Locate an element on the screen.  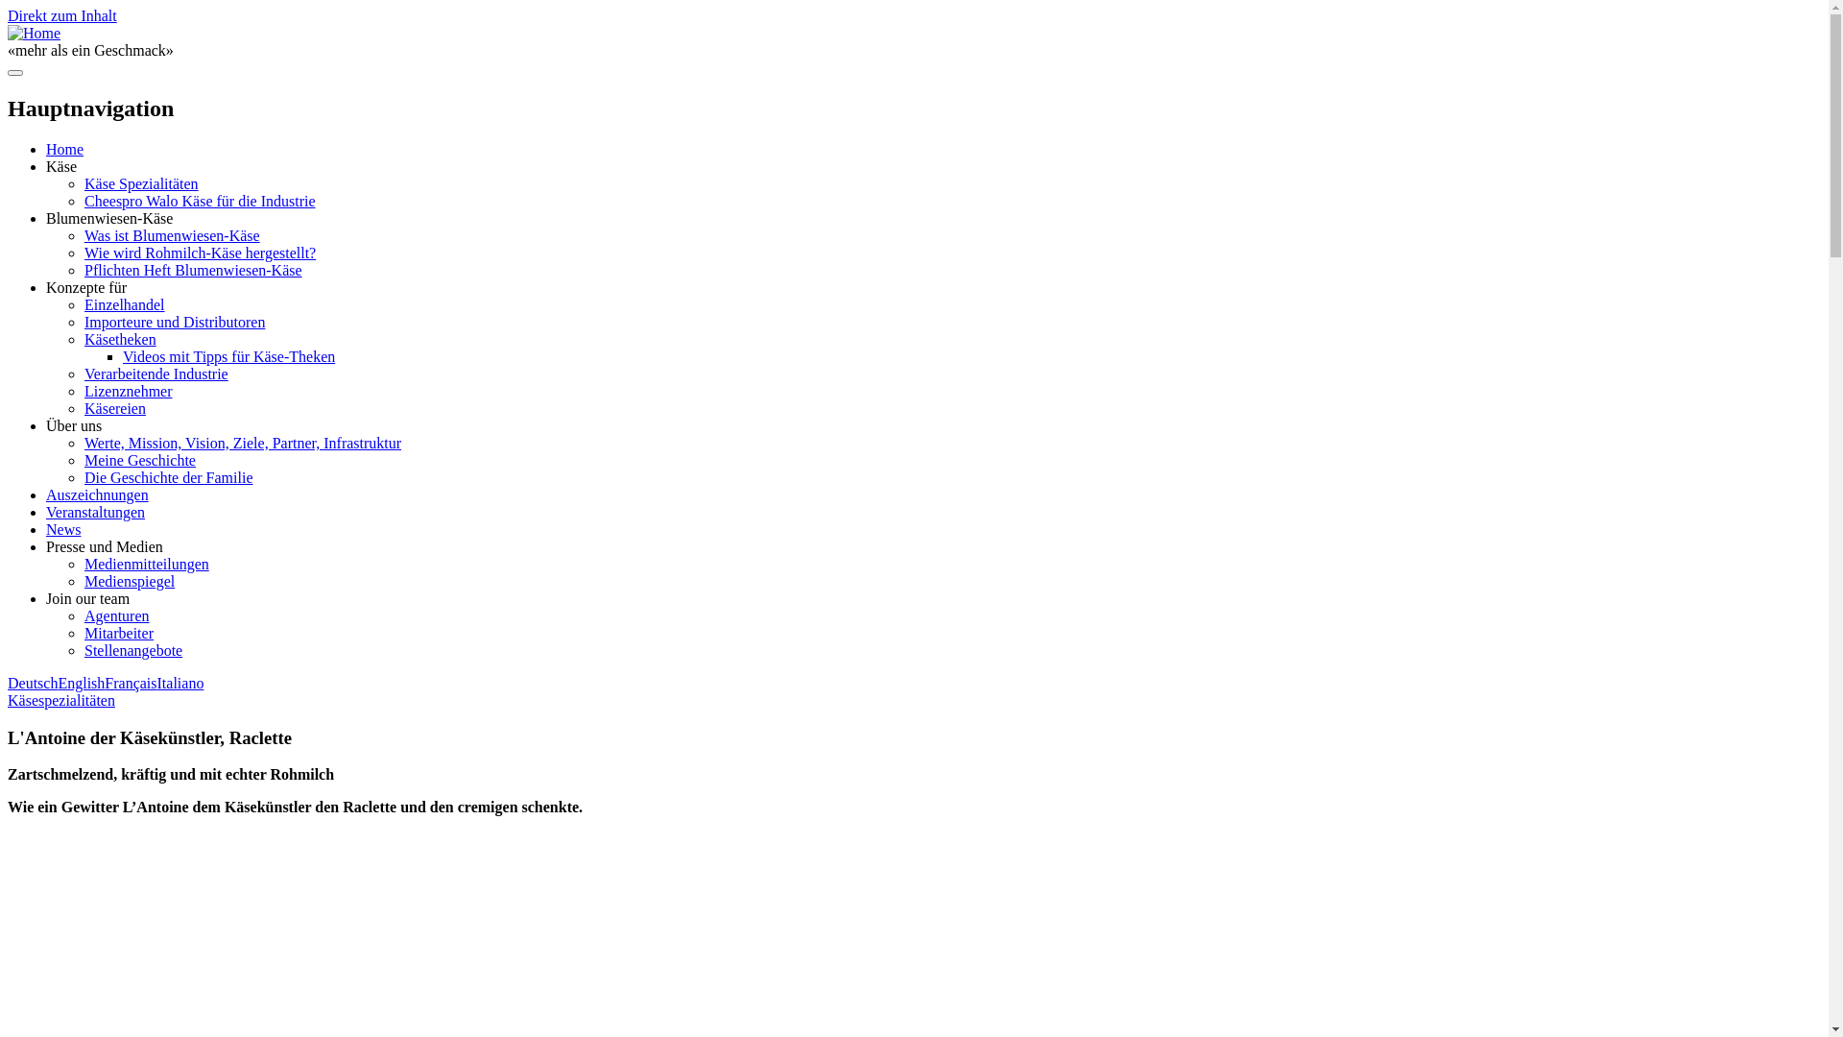
Einzelhandel is located at coordinates (125, 305).